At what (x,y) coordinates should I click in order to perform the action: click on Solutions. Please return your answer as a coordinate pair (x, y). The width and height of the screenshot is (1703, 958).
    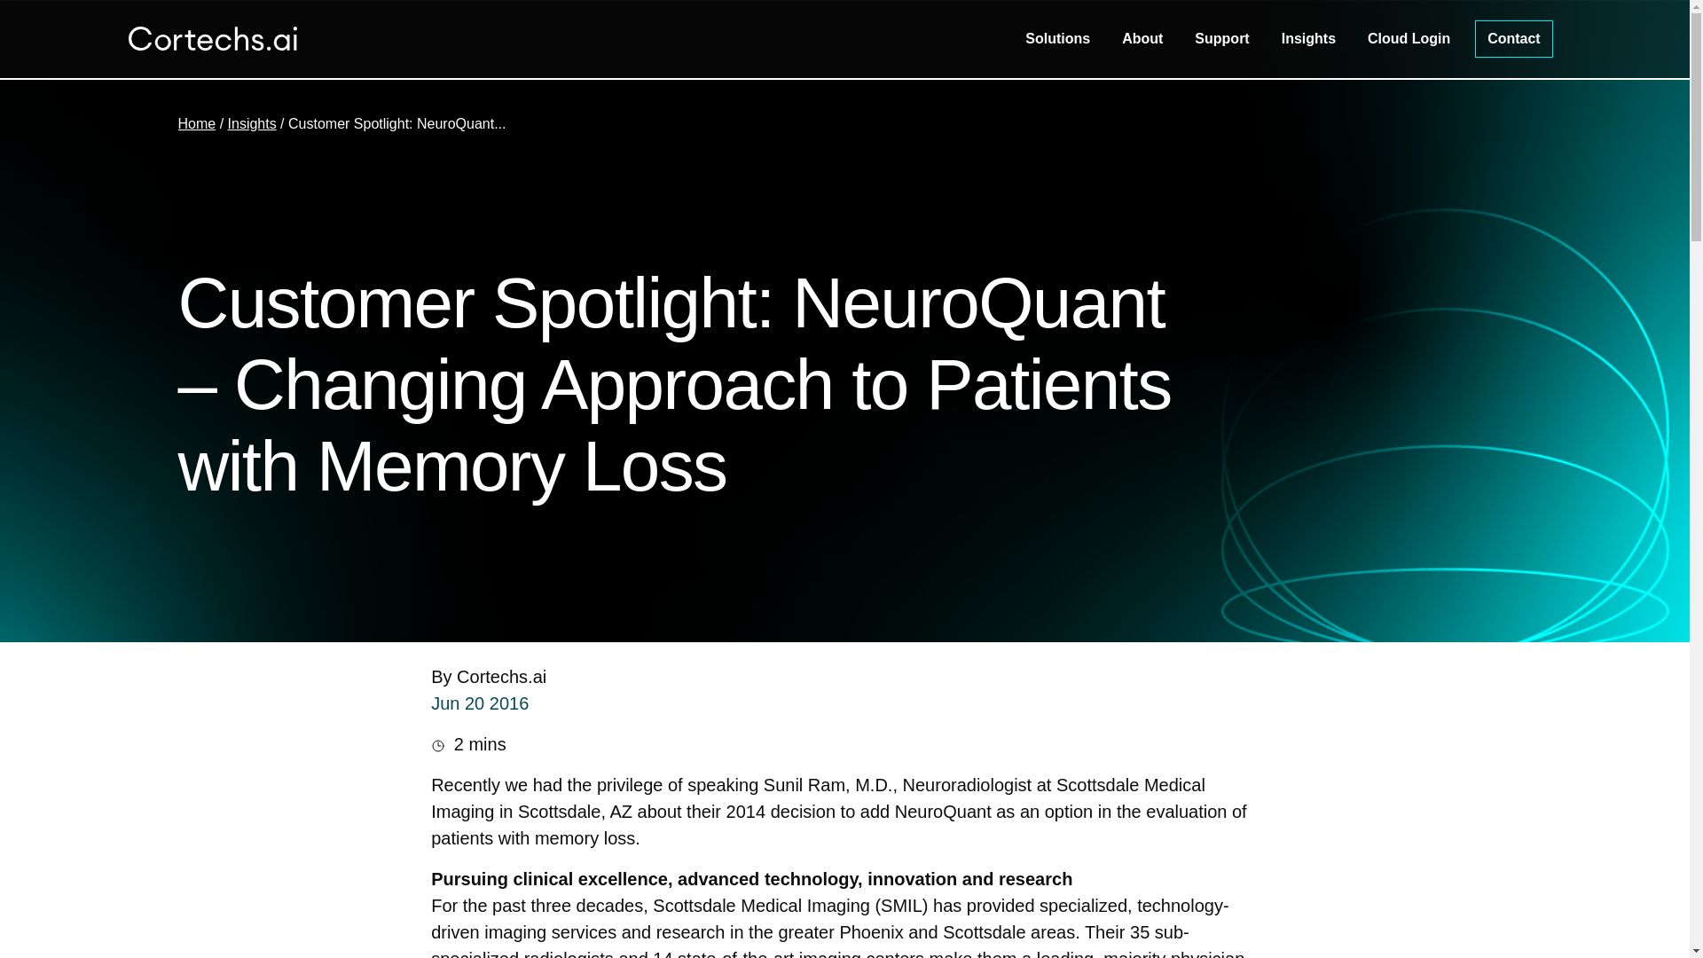
    Looking at the image, I should click on (1057, 38).